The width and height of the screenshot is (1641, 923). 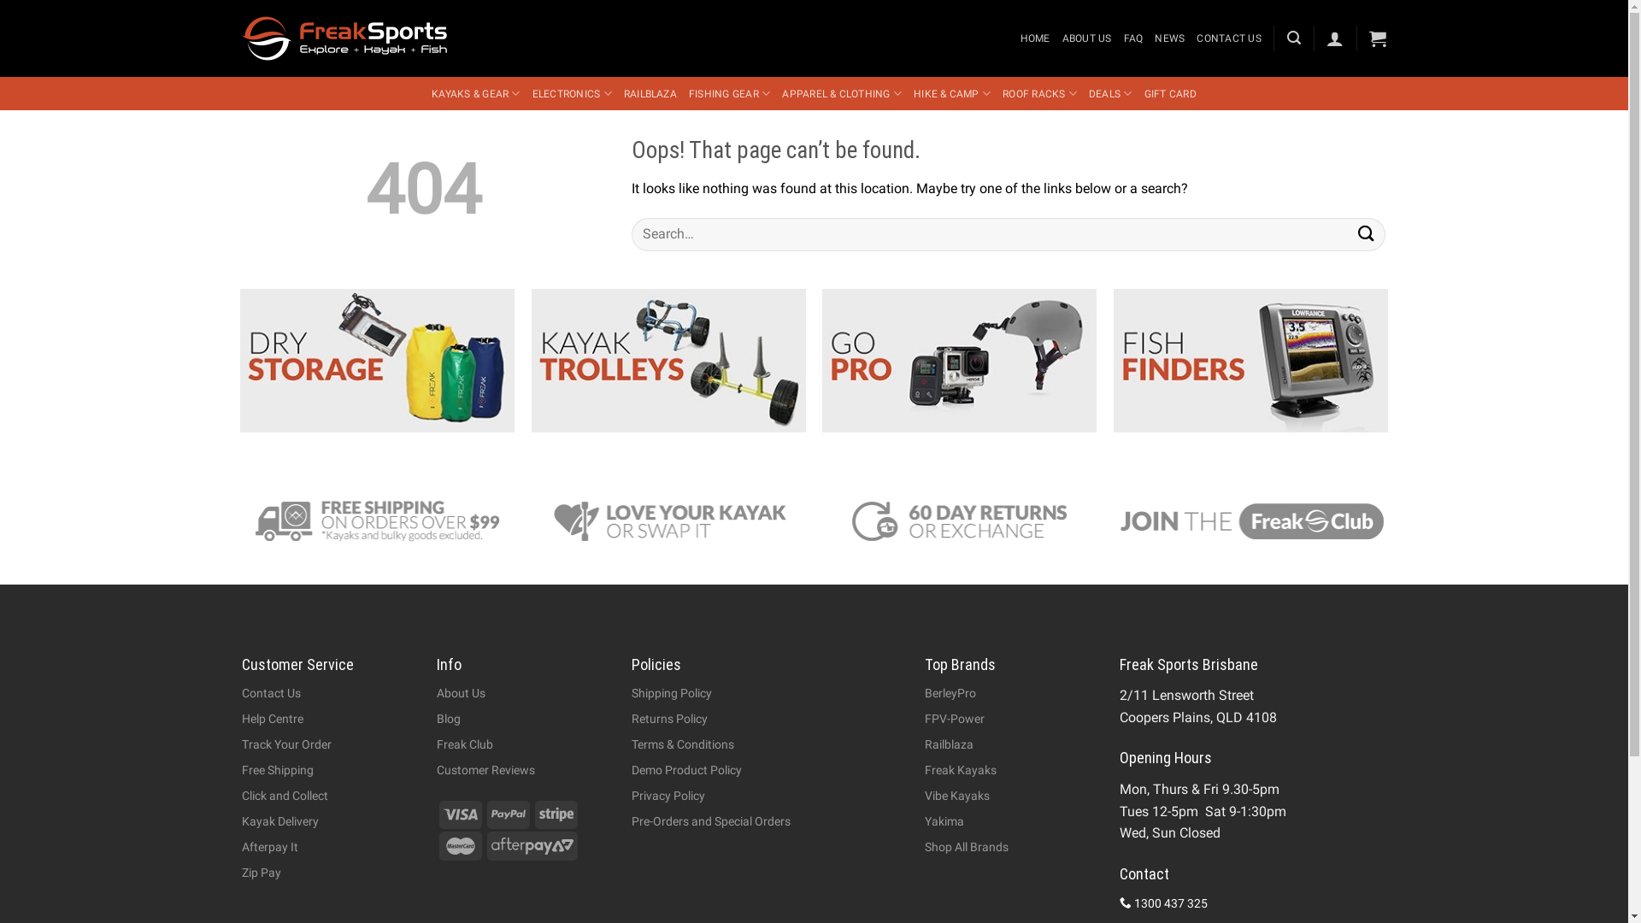 I want to click on Vibe Kayaks, so click(x=957, y=796).